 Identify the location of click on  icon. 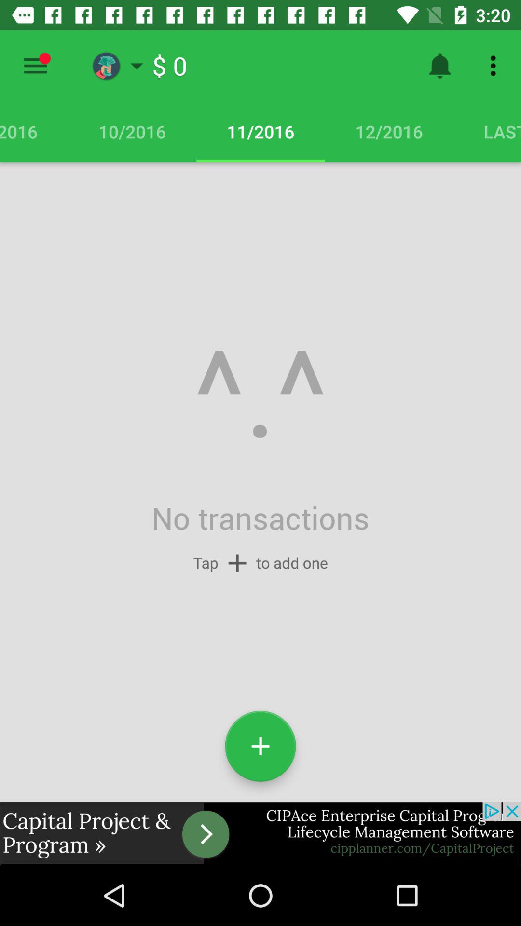
(260, 746).